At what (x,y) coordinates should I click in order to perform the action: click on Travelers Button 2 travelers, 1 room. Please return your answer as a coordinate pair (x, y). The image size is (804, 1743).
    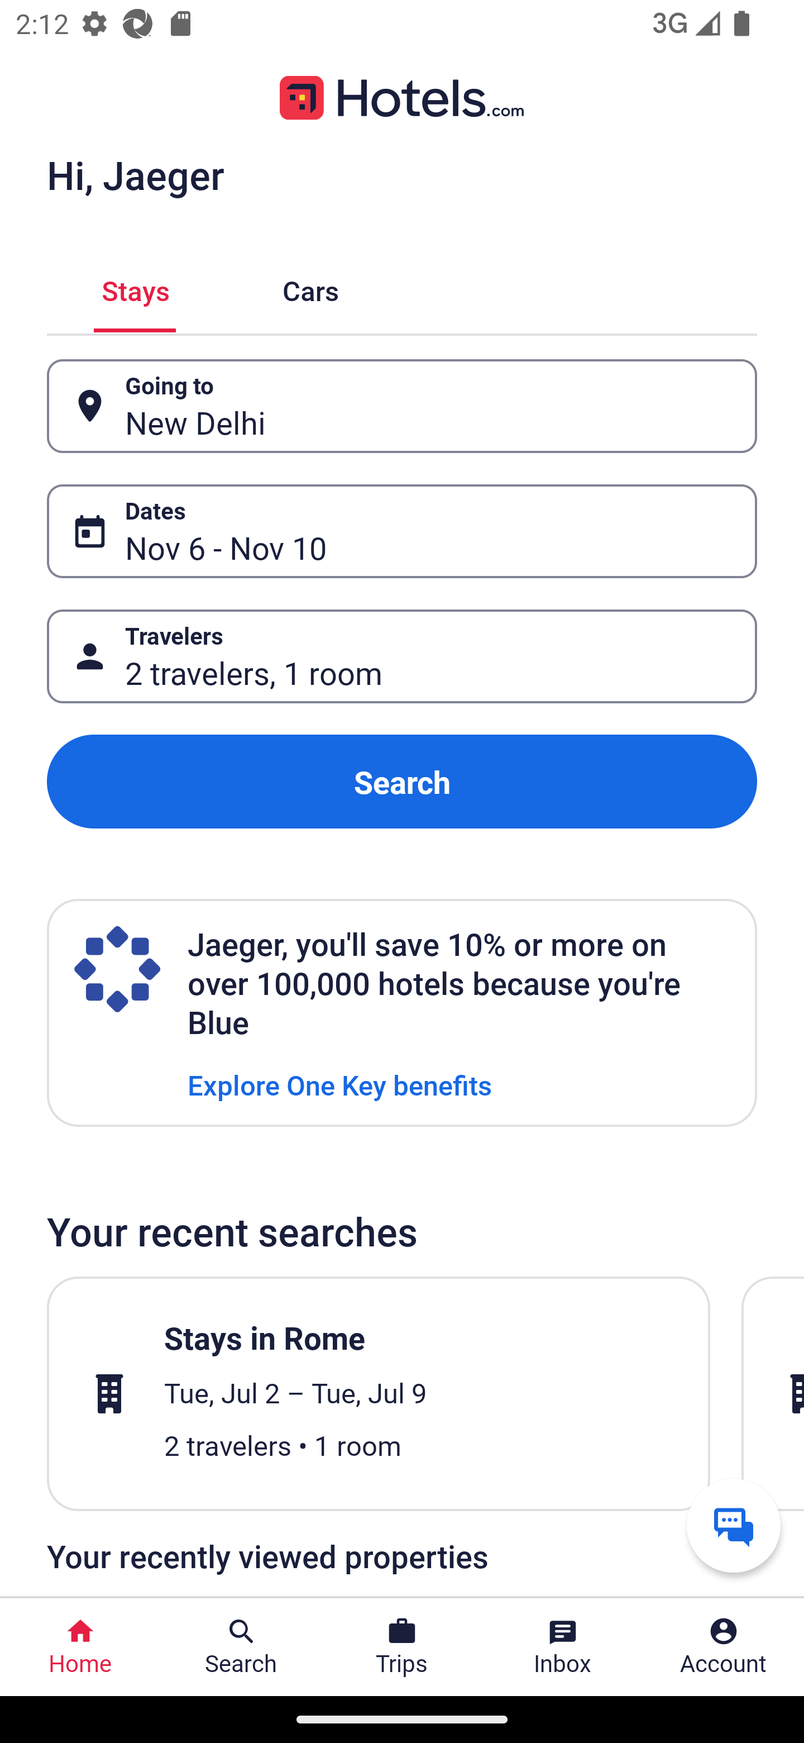
    Looking at the image, I should click on (402, 657).